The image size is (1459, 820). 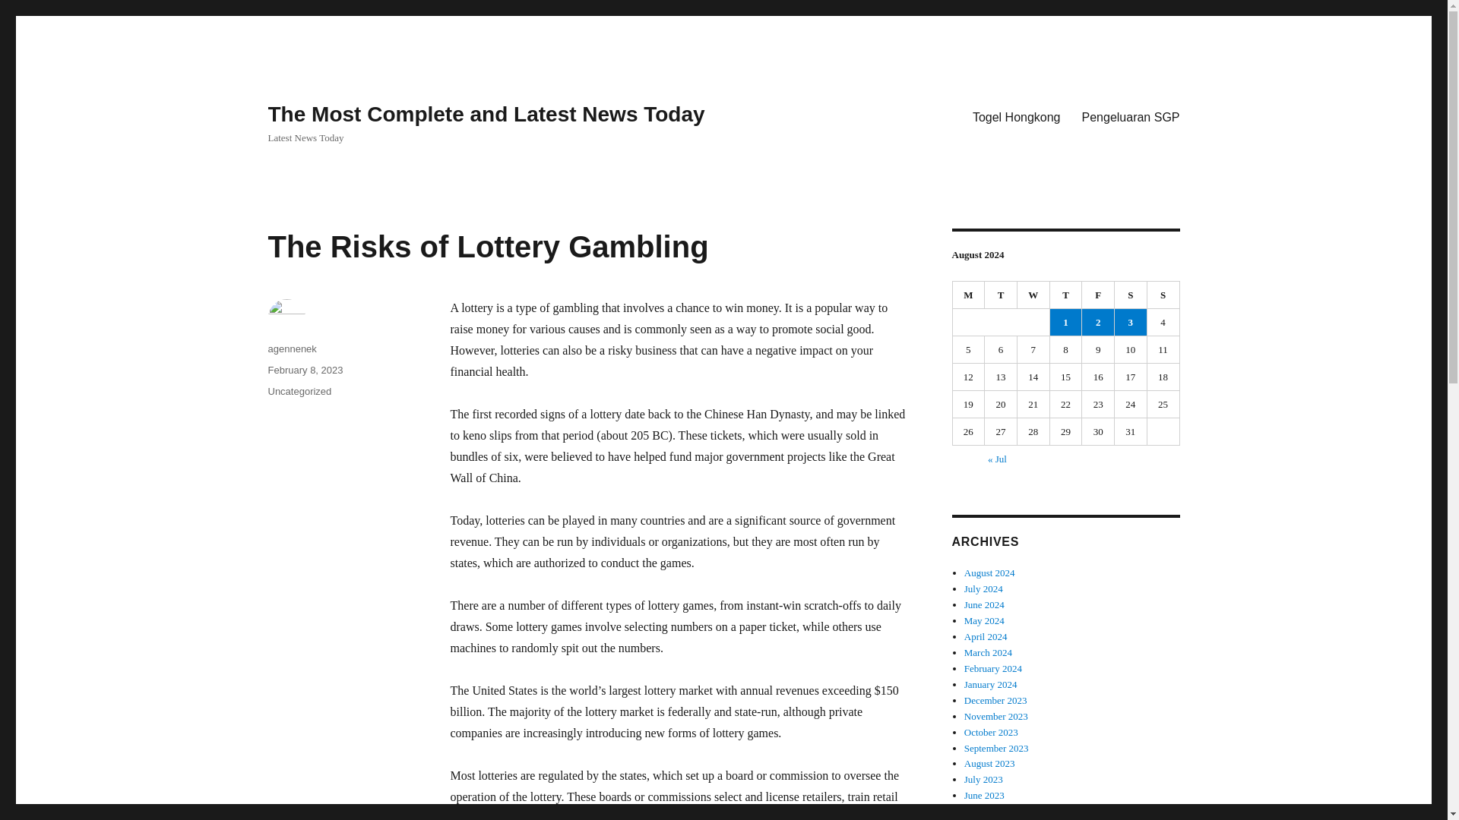 I want to click on Thursday, so click(x=1066, y=295).